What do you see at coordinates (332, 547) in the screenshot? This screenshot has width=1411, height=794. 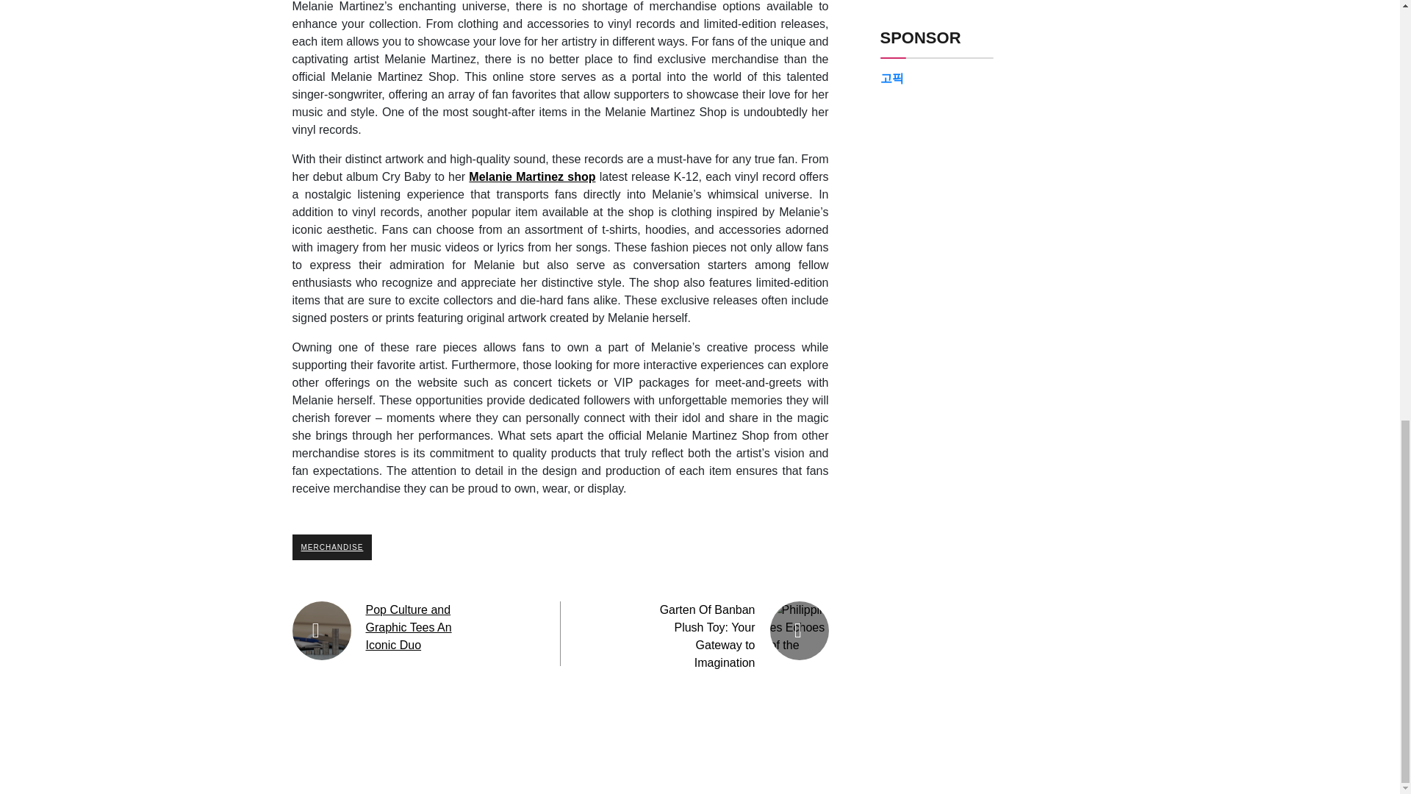 I see `MERCHANDISE` at bounding box center [332, 547].